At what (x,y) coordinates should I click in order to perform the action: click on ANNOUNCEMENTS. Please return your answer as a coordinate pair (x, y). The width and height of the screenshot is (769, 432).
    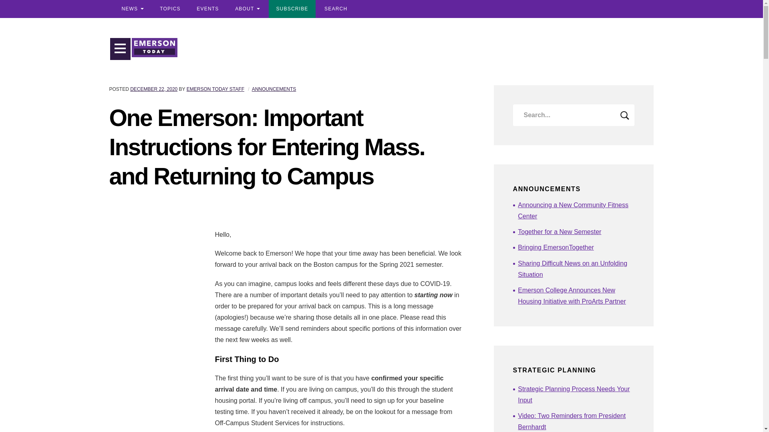
    Looking at the image, I should click on (274, 89).